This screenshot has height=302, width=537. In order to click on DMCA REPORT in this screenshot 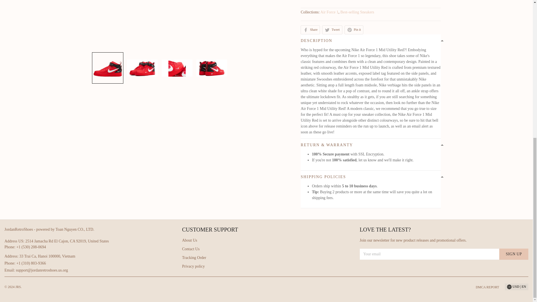, I will do `click(487, 287)`.